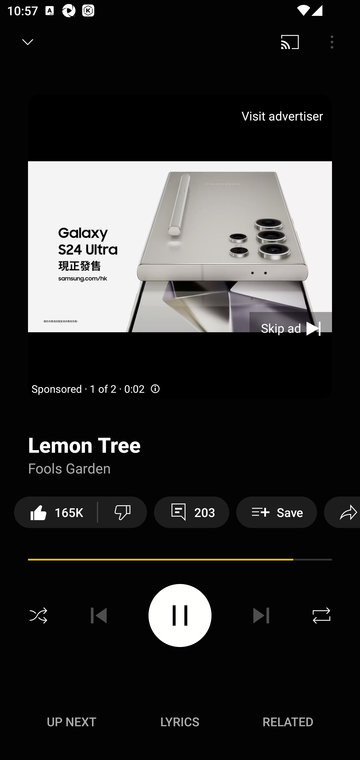 This screenshot has height=760, width=360. Describe the element at coordinates (180, 615) in the screenshot. I see `Pause video` at that location.